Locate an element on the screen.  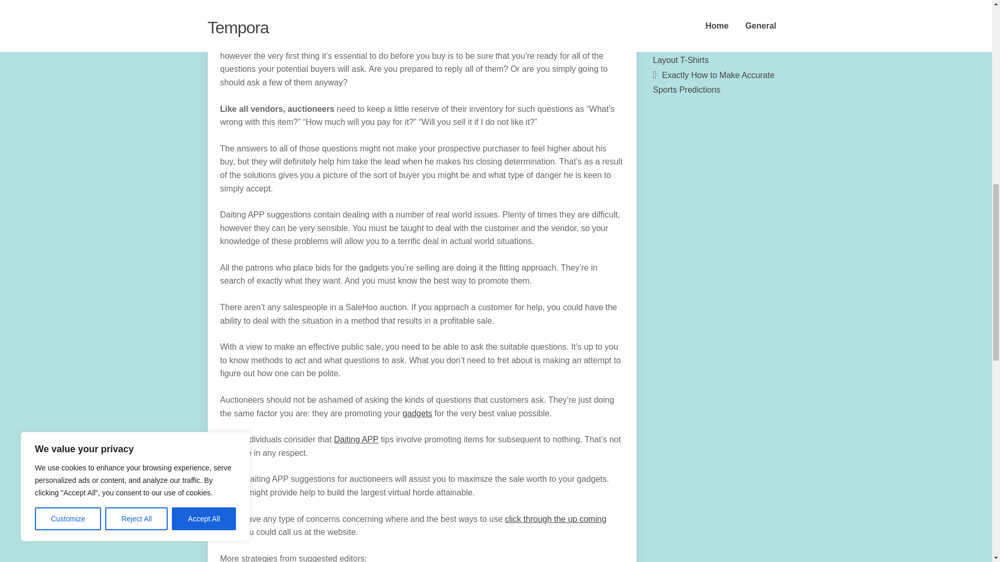
Daiting APP is located at coordinates (356, 439).